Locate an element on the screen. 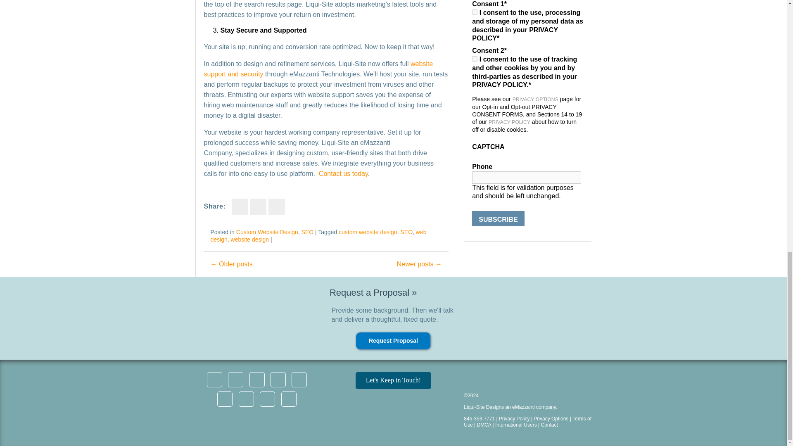 The image size is (793, 446). SUBSCRIBE is located at coordinates (498, 218).